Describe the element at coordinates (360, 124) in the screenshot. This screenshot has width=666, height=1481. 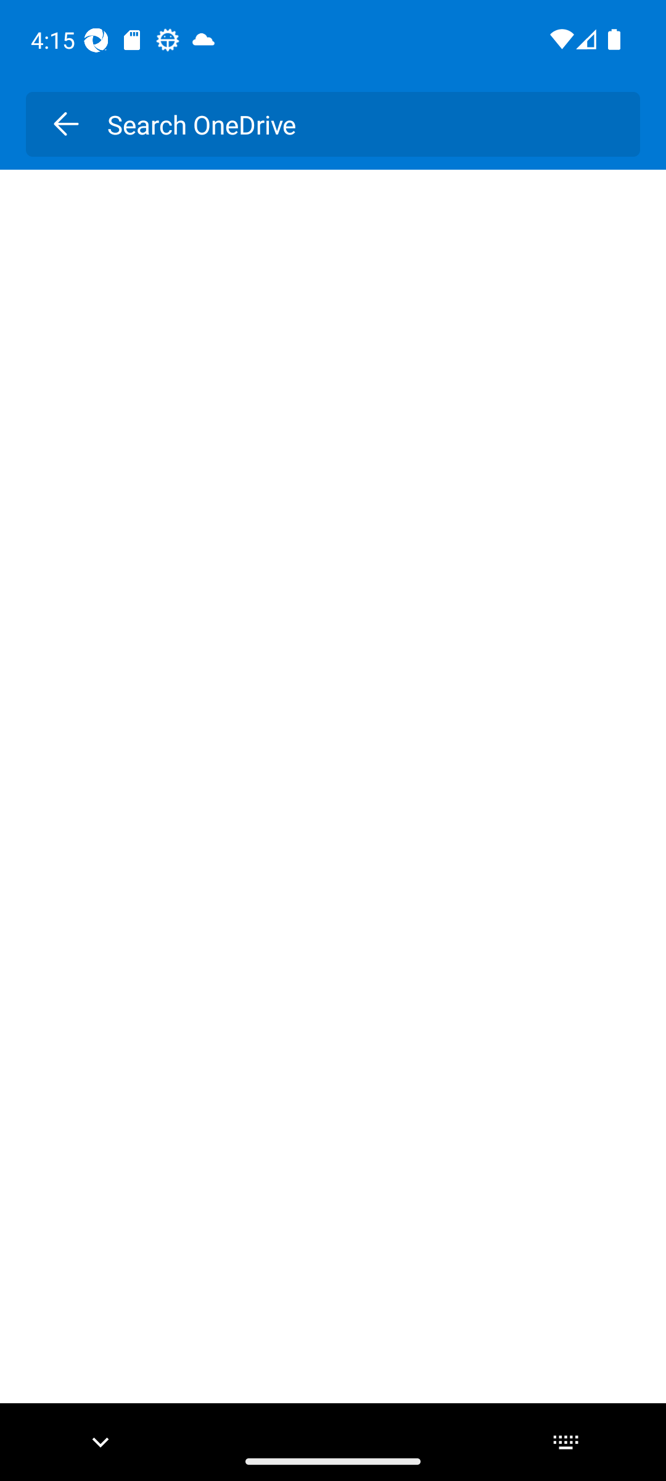
I see `Search OneDrive` at that location.